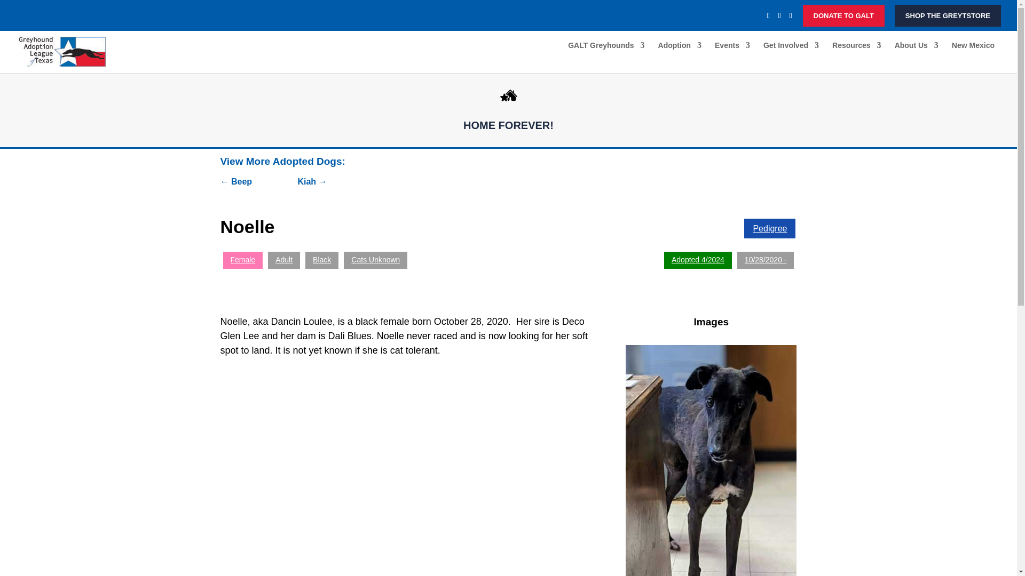 The height and width of the screenshot is (576, 1025). I want to click on Get Involved, so click(791, 57).